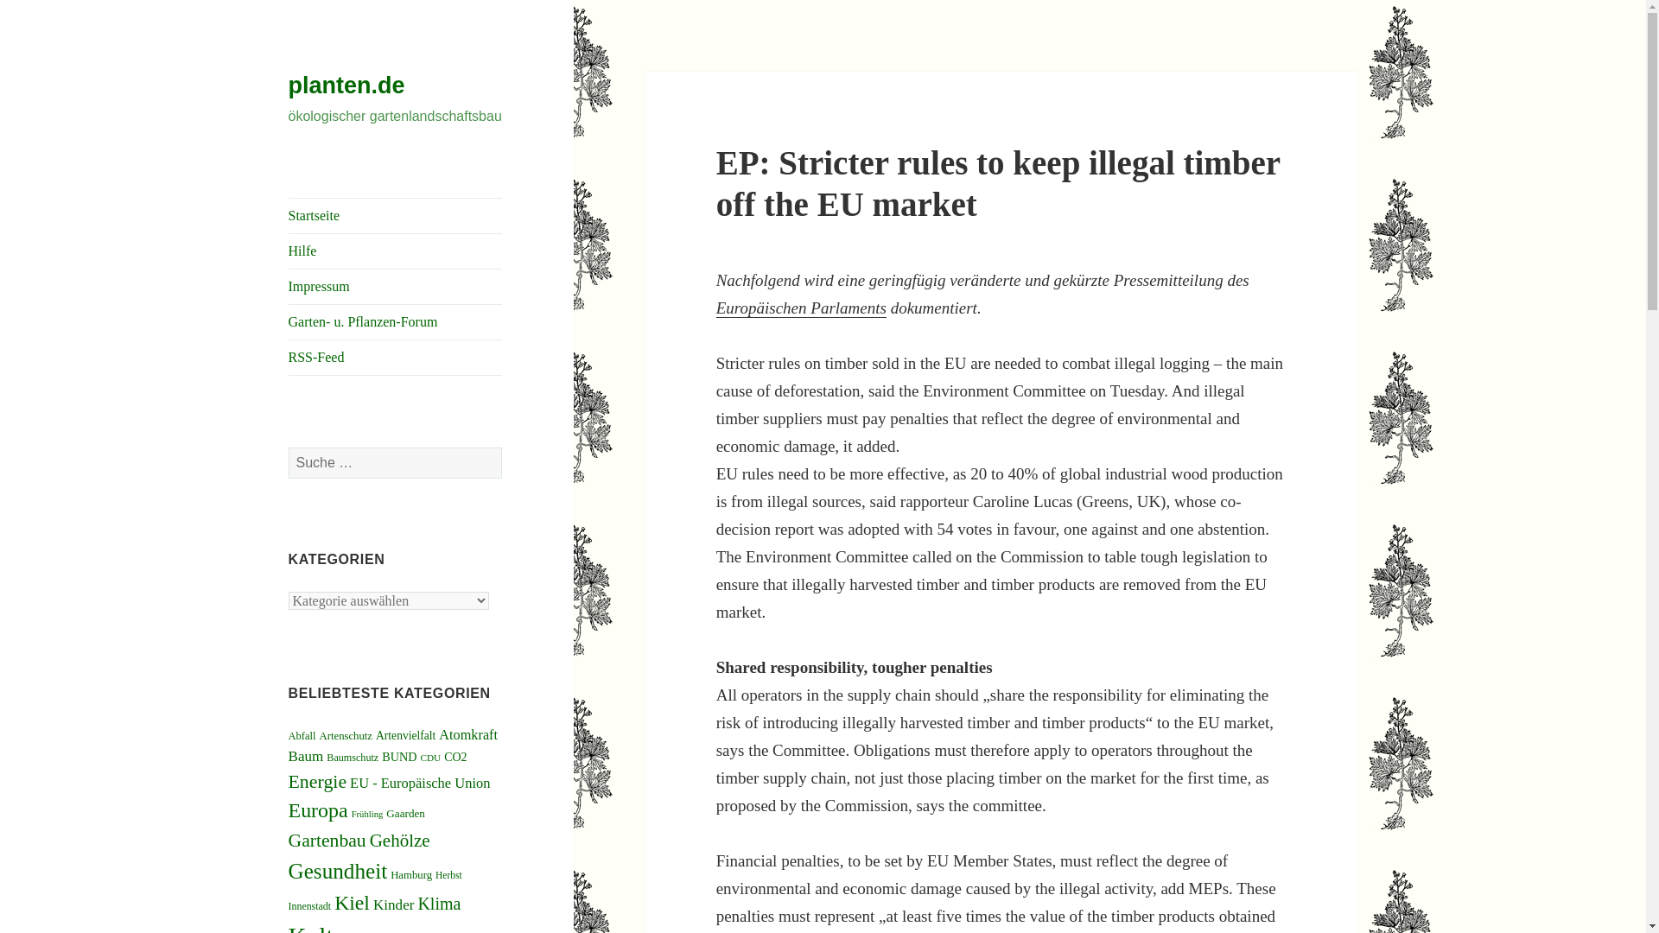  I want to click on Baum, so click(306, 756).